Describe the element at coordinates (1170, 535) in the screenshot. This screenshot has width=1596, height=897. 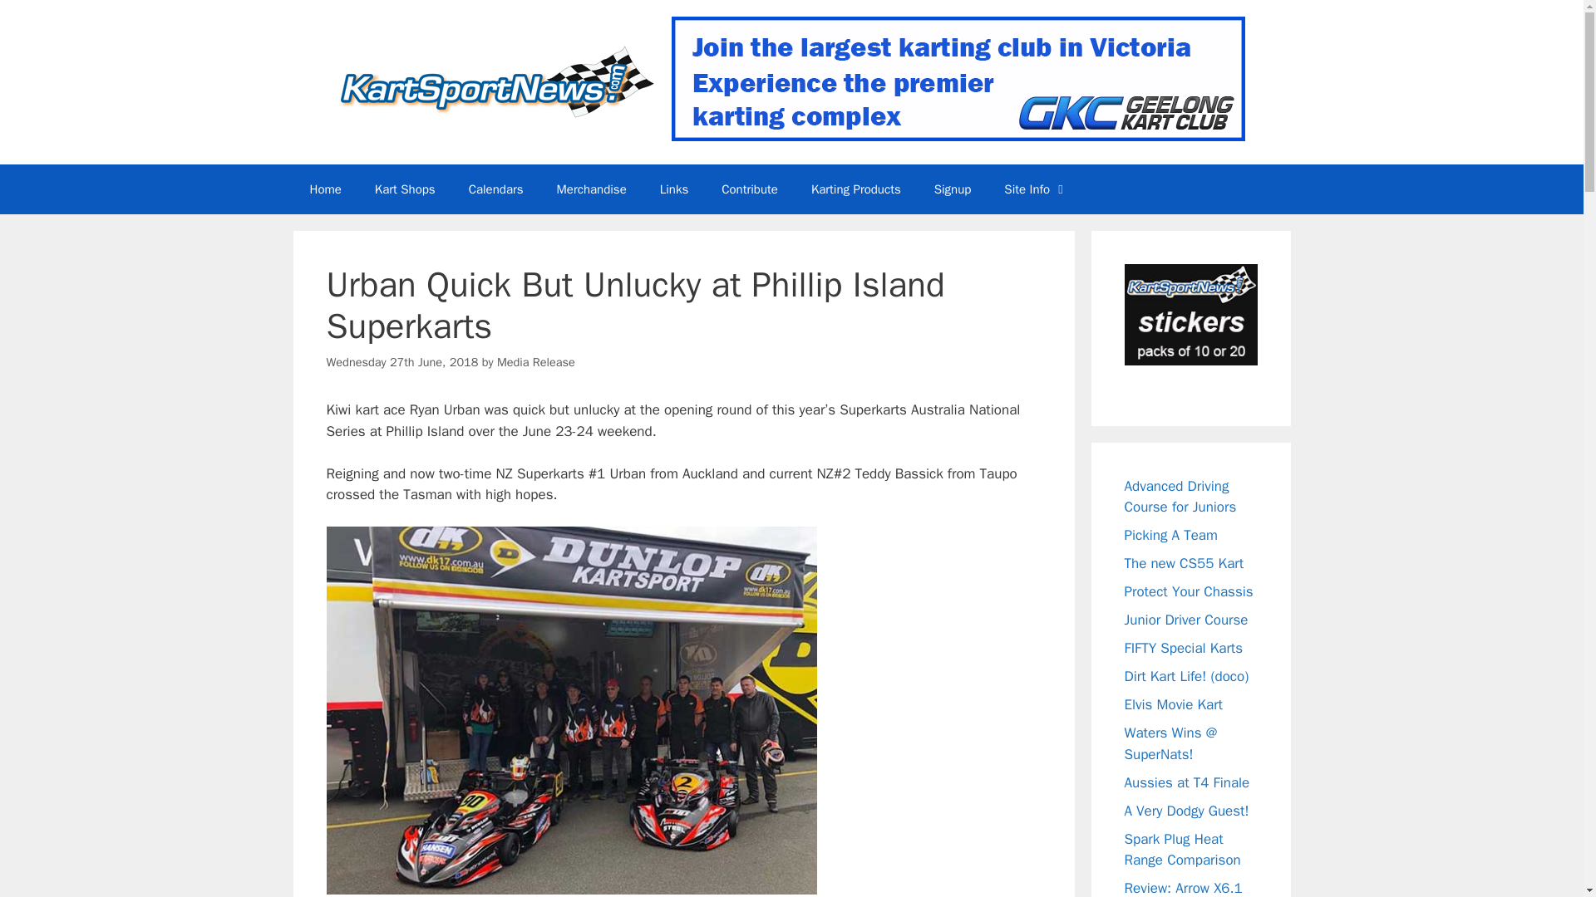
I see `Picking A Team` at that location.